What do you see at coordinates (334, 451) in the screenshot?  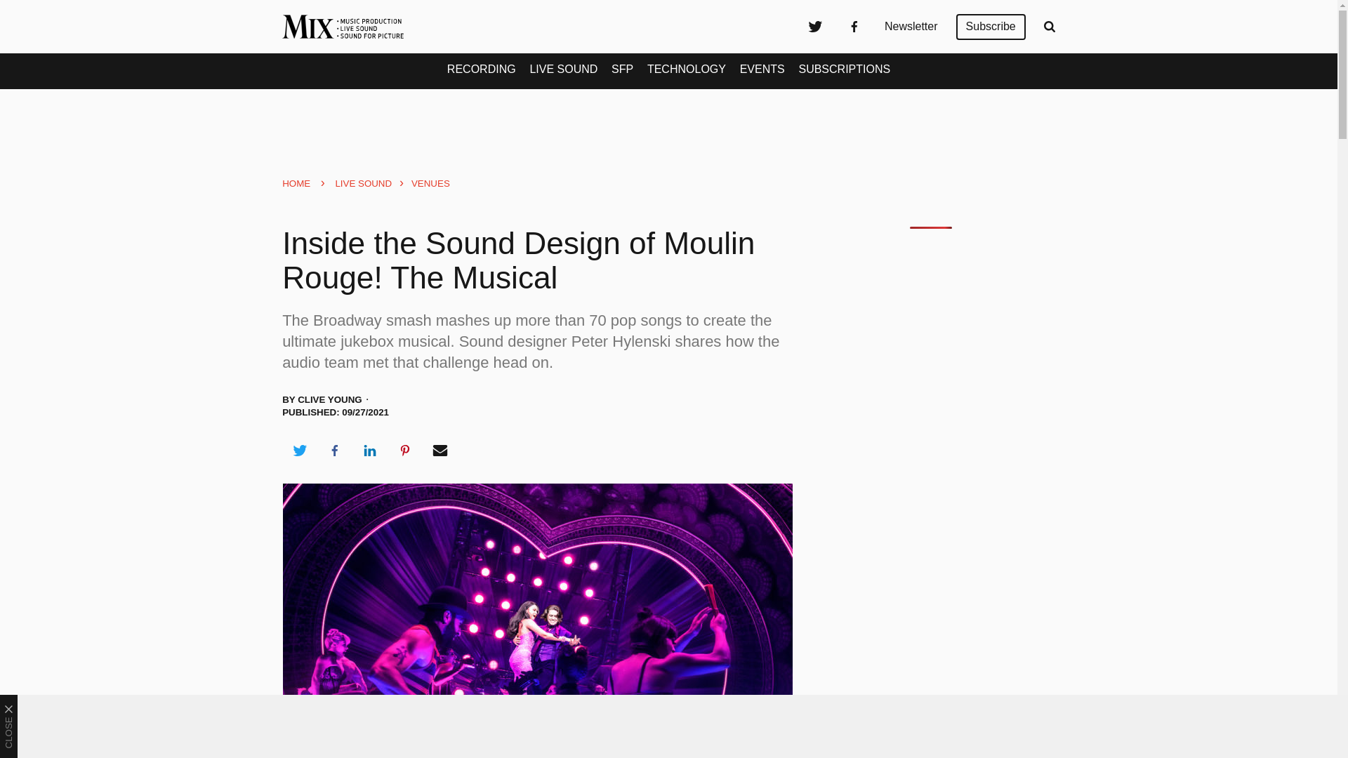 I see `Share on Facebook` at bounding box center [334, 451].